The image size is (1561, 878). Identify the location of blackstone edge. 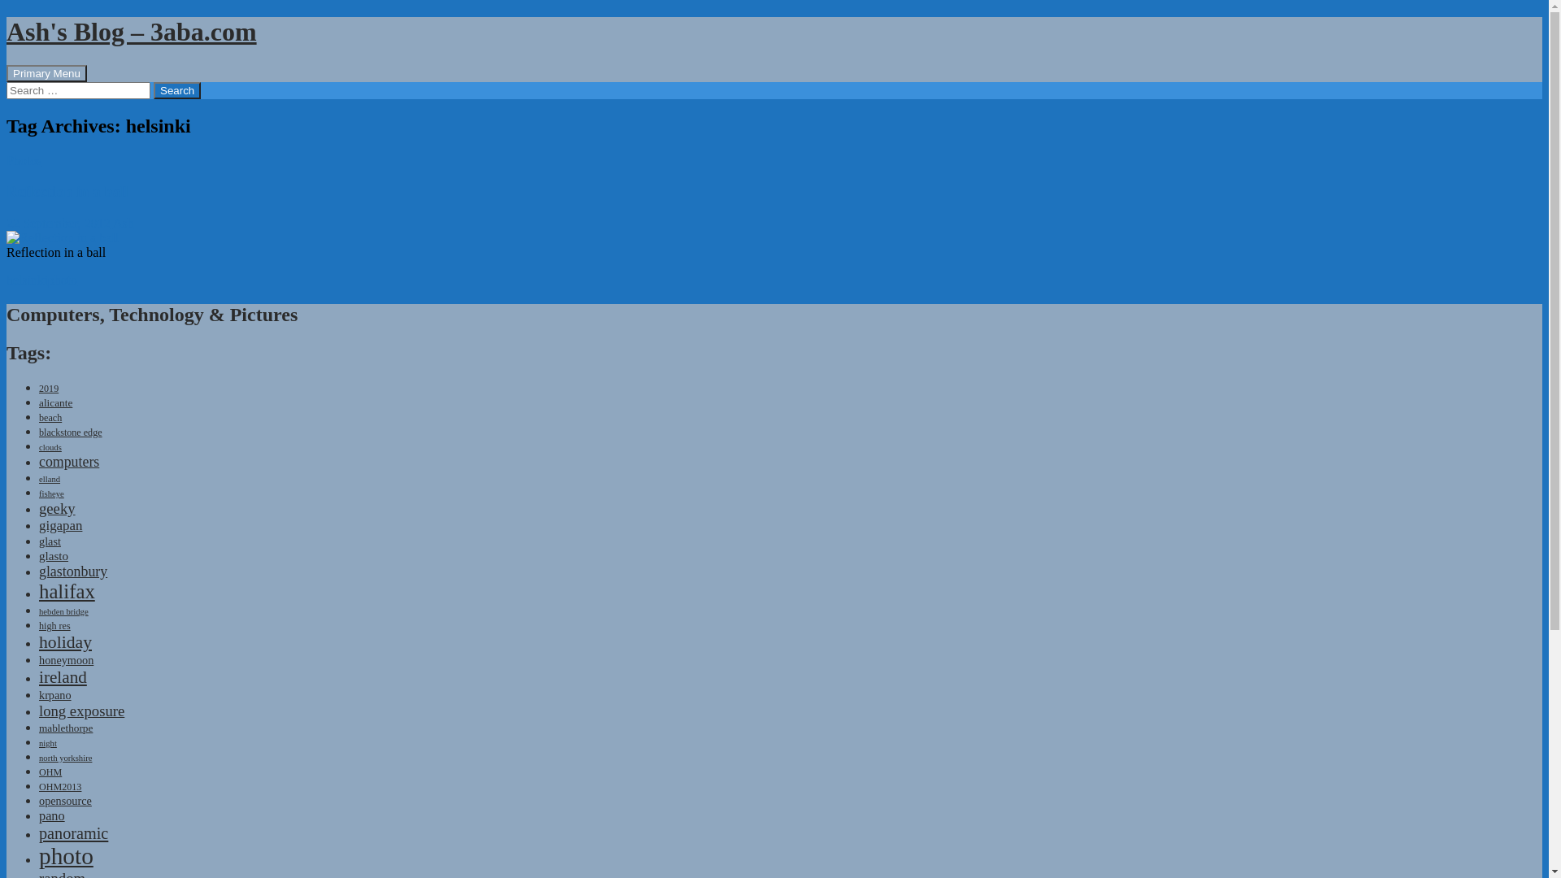
(71, 432).